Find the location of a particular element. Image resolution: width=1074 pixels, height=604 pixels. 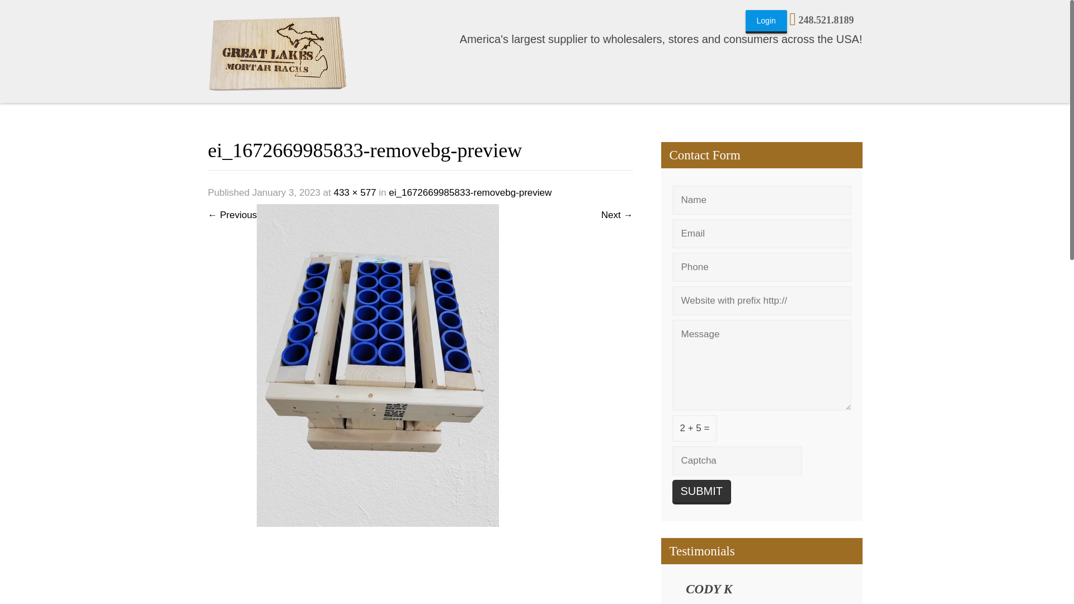

CODY K is located at coordinates (709, 592).